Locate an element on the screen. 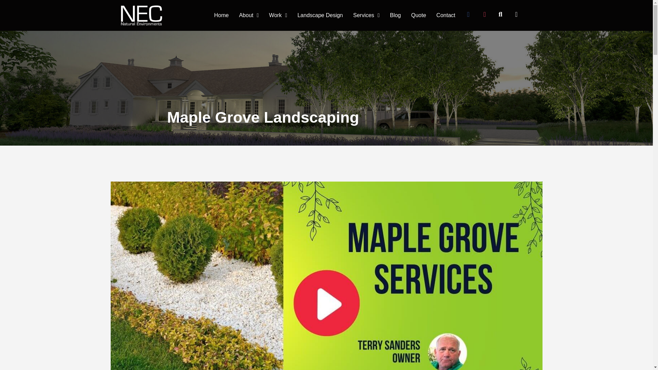 This screenshot has width=658, height=370. About is located at coordinates (248, 15).